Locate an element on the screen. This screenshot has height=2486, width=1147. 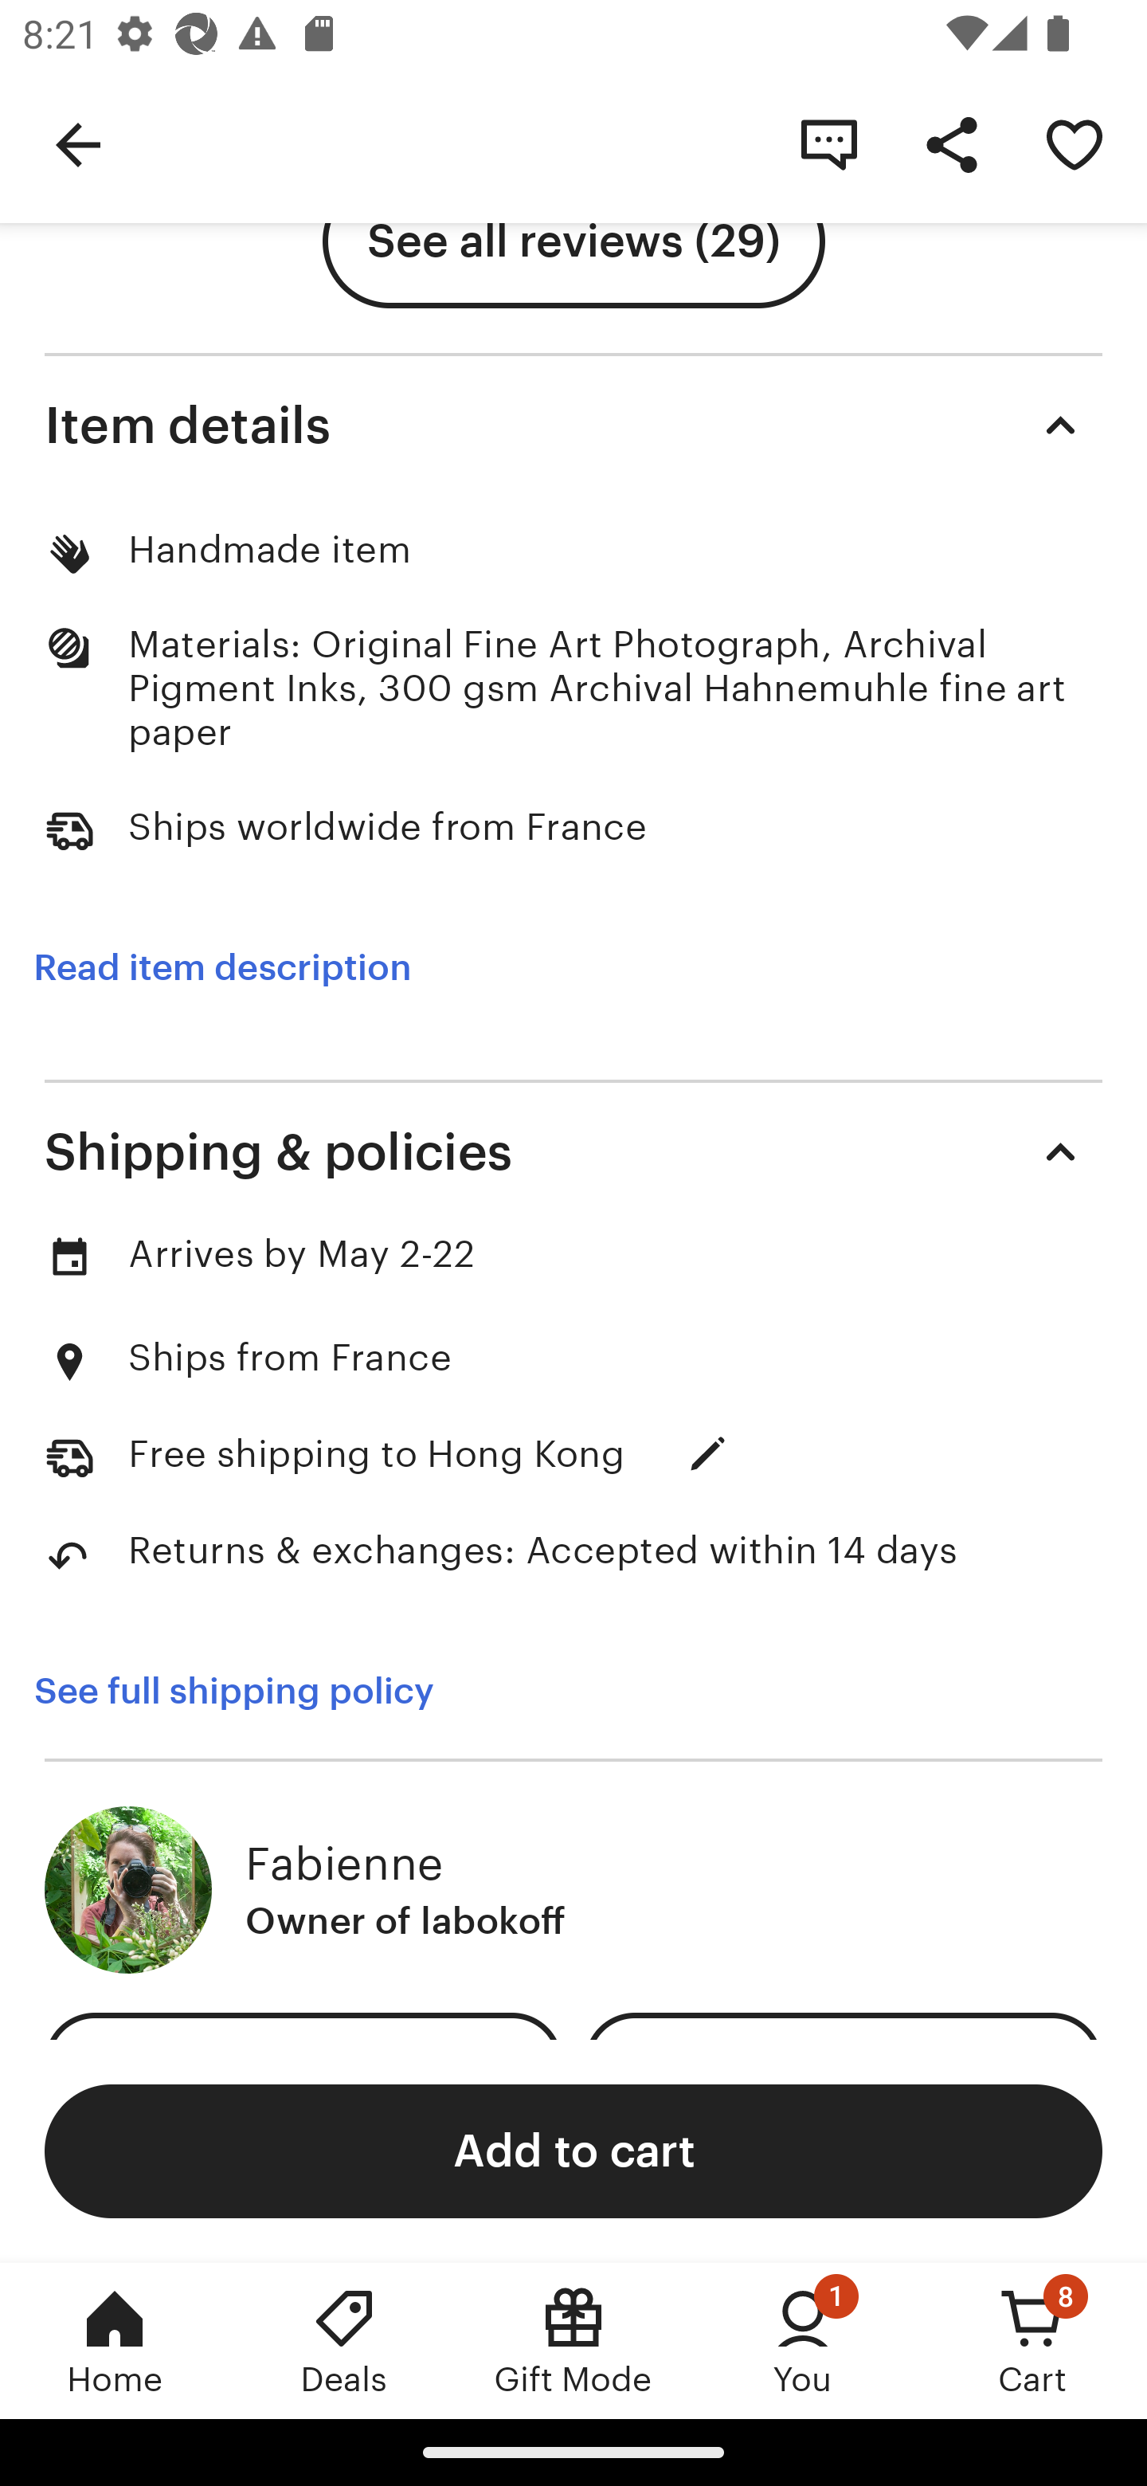
Update is located at coordinates (707, 1453).